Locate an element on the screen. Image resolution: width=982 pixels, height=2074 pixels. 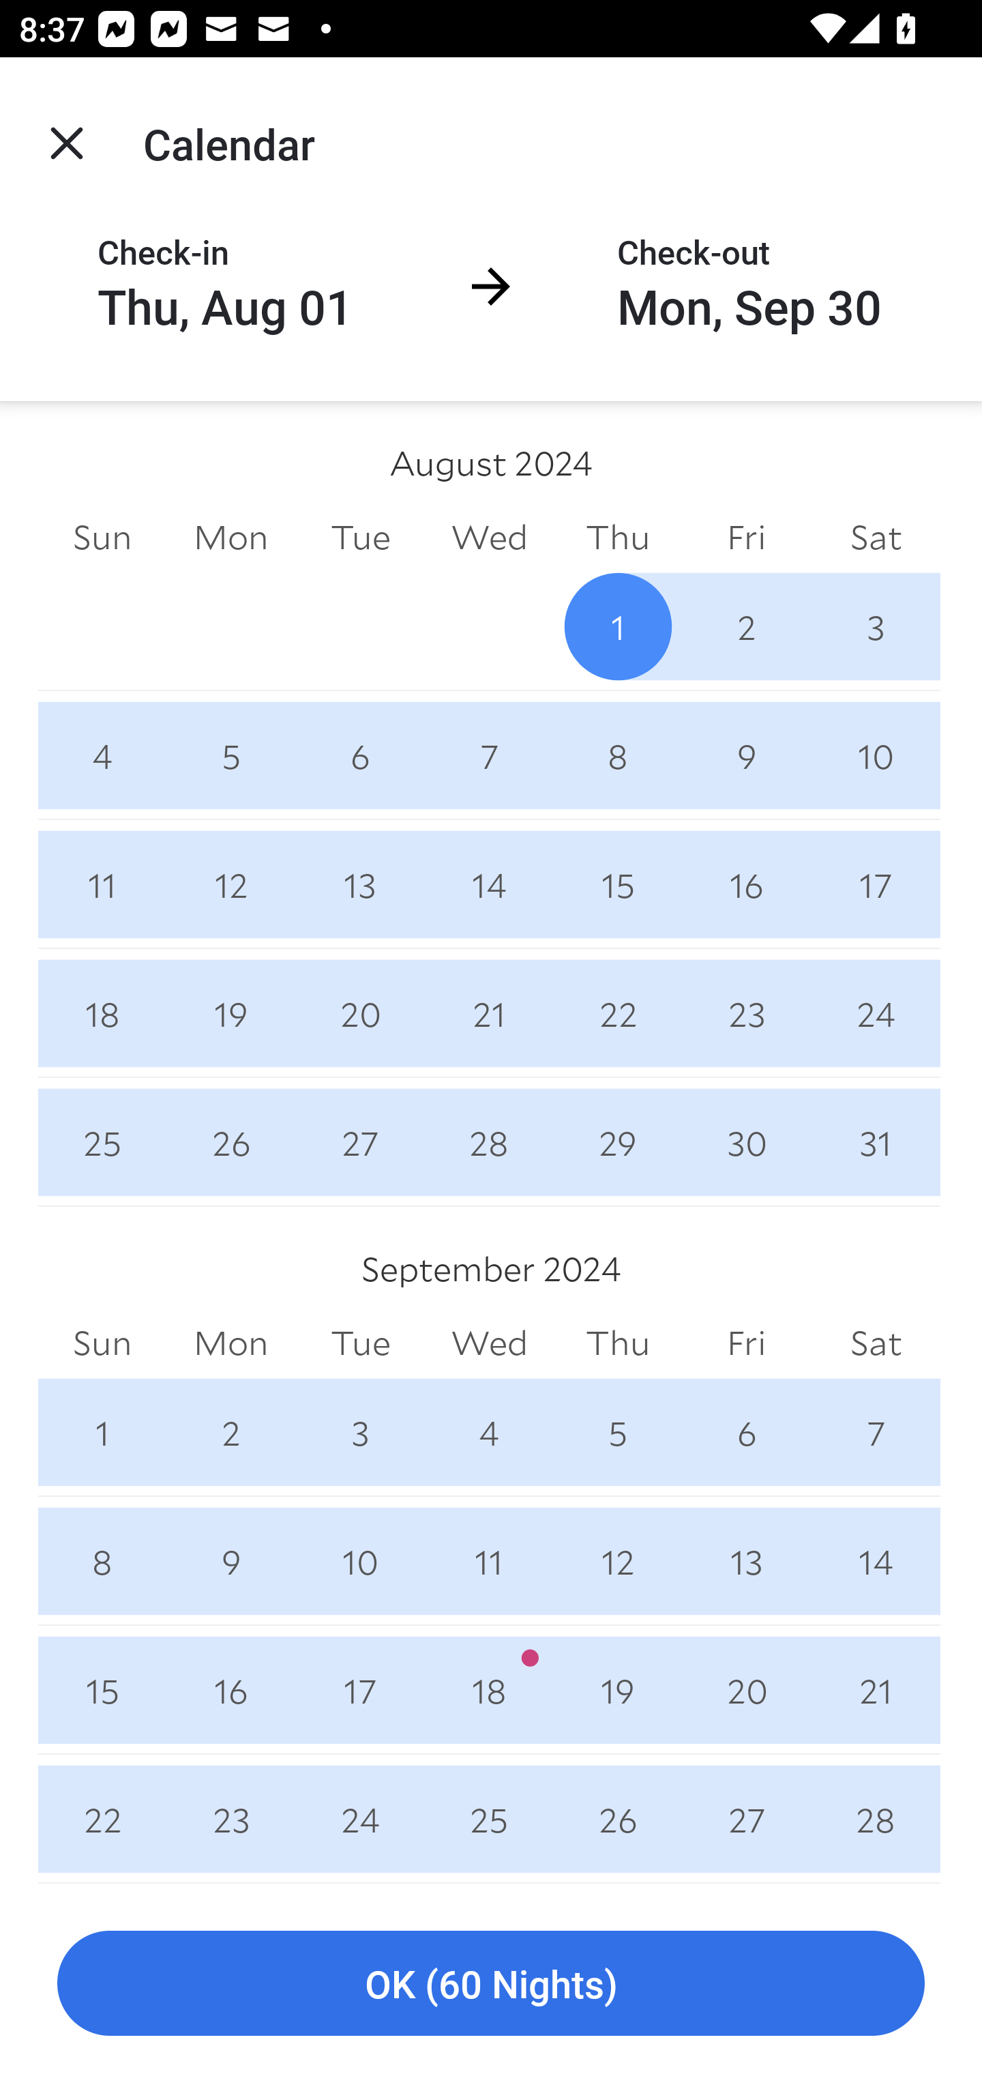
28 28 September 2024 is located at coordinates (876, 1819).